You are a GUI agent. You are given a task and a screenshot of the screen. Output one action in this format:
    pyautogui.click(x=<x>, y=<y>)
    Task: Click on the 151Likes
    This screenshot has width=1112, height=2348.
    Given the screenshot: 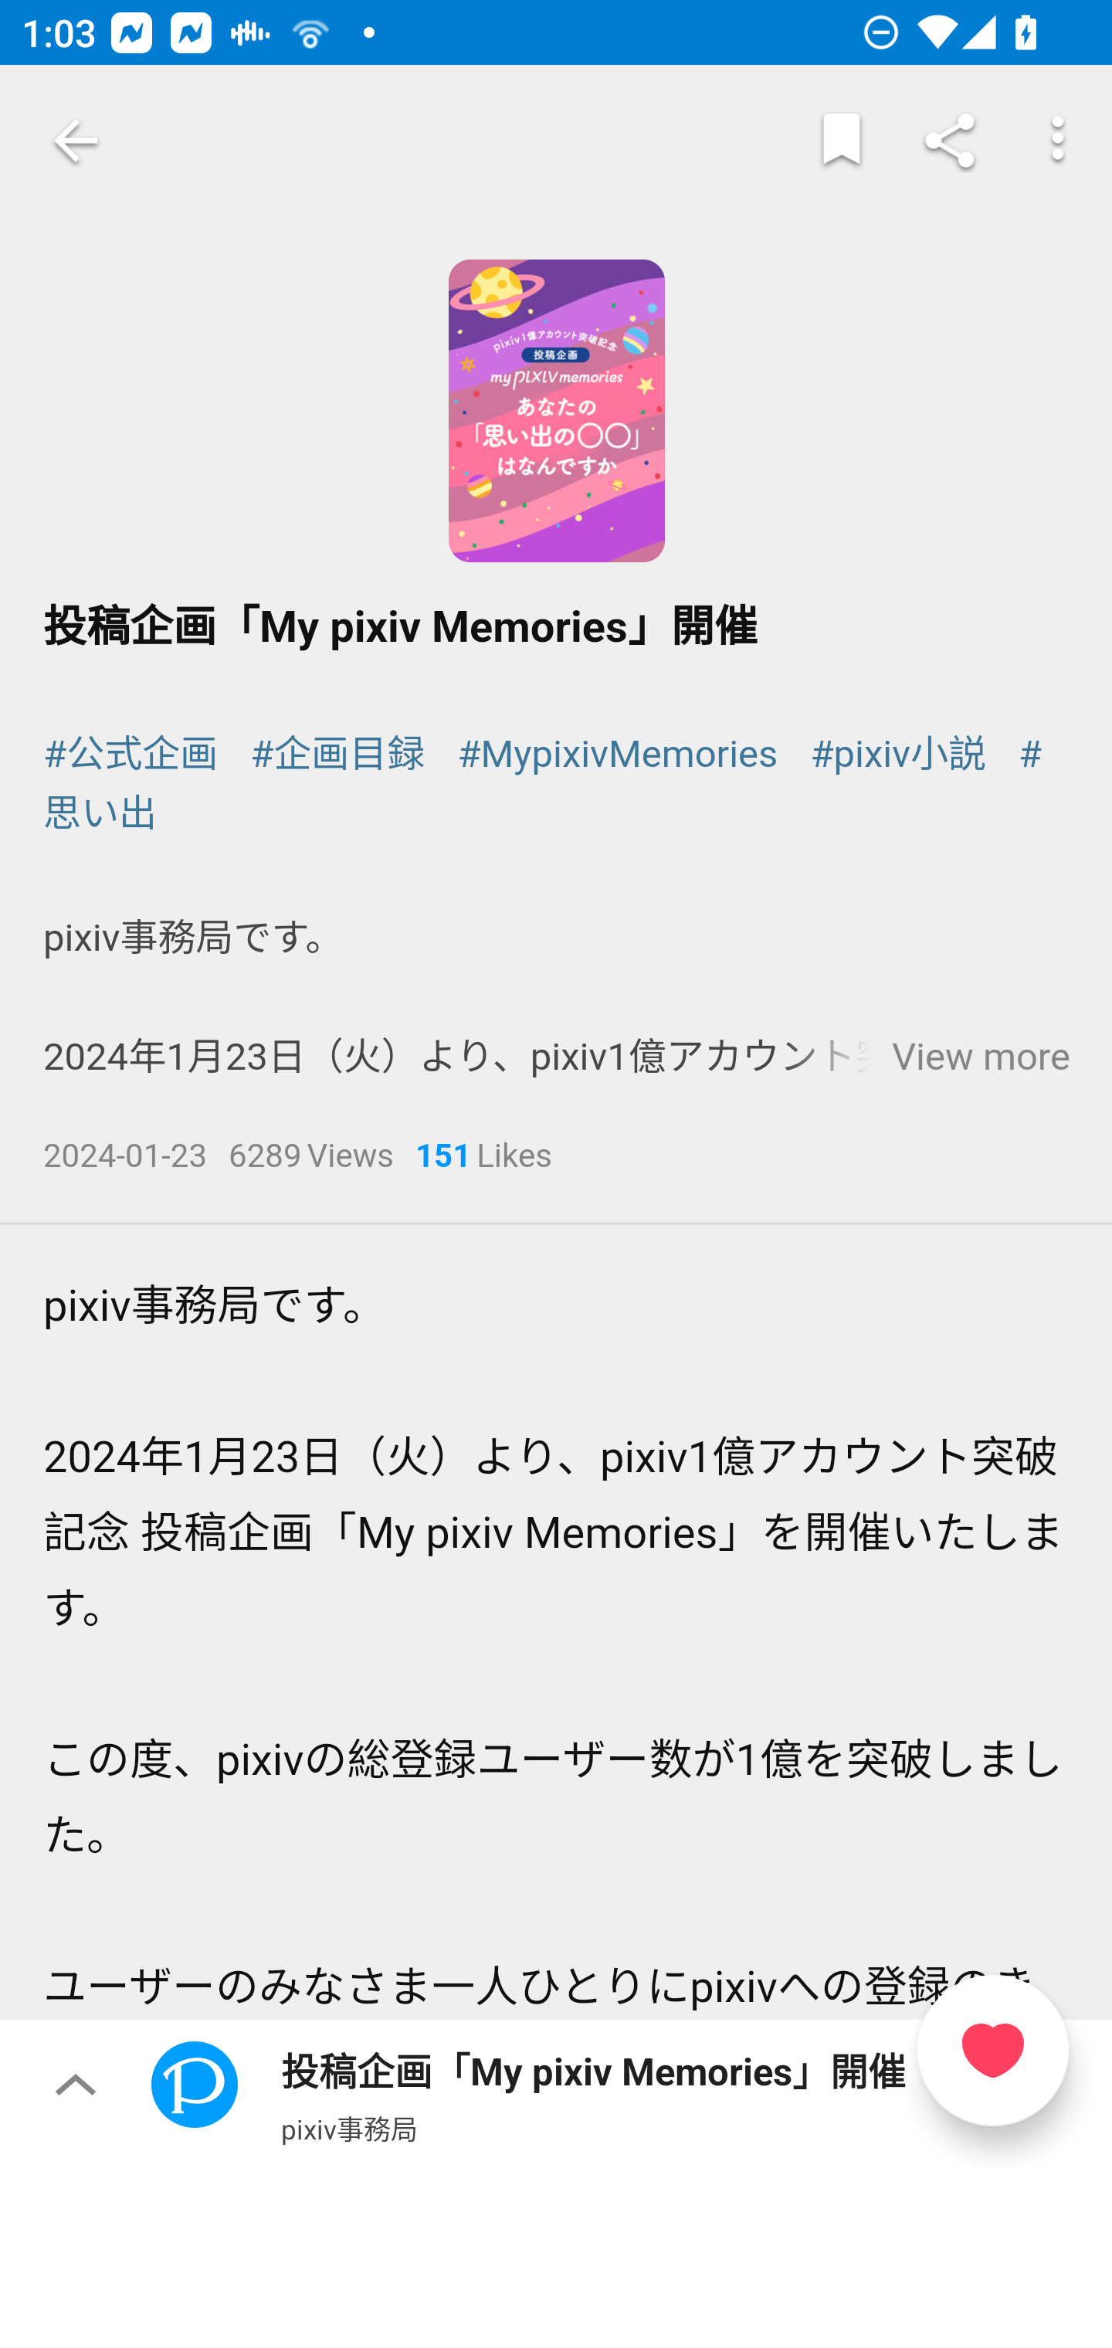 What is the action you would take?
    pyautogui.click(x=483, y=1159)
    